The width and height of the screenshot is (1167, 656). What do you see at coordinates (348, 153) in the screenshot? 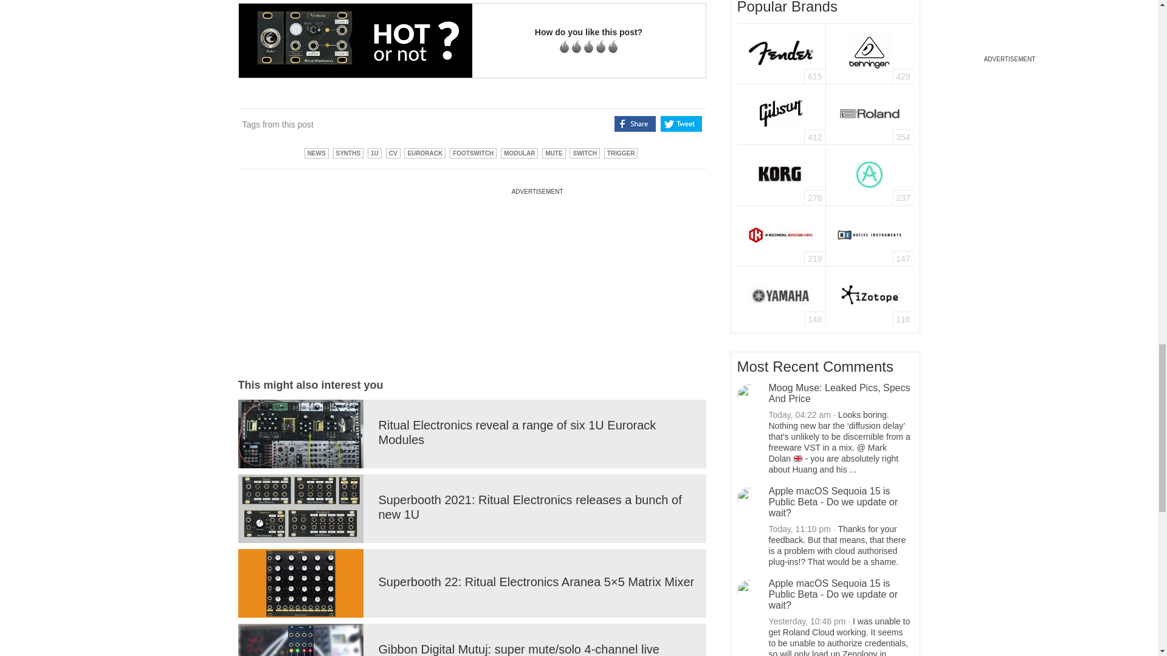
I see `View all Posts in Synths` at bounding box center [348, 153].